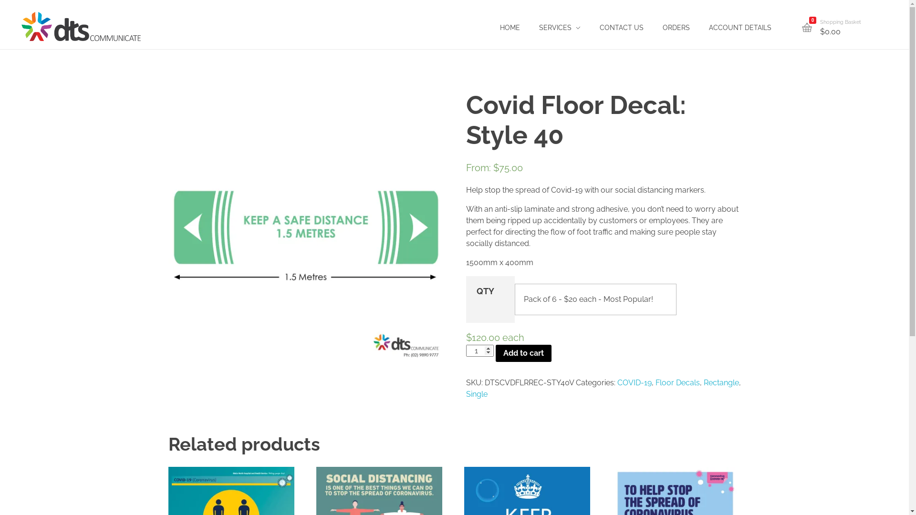  What do you see at coordinates (635, 382) in the screenshot?
I see `COVID-19` at bounding box center [635, 382].